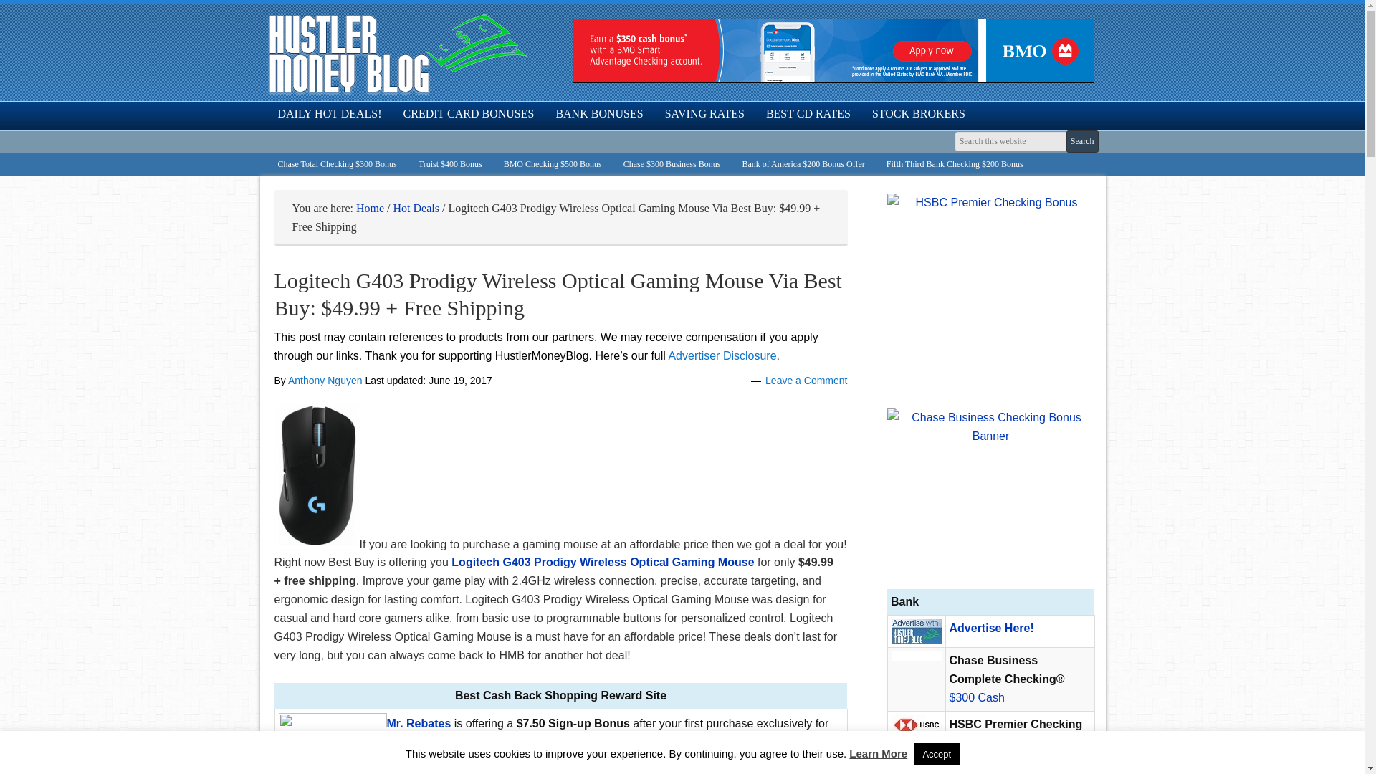 The image size is (1376, 774). I want to click on BEST CD RATES, so click(808, 114).